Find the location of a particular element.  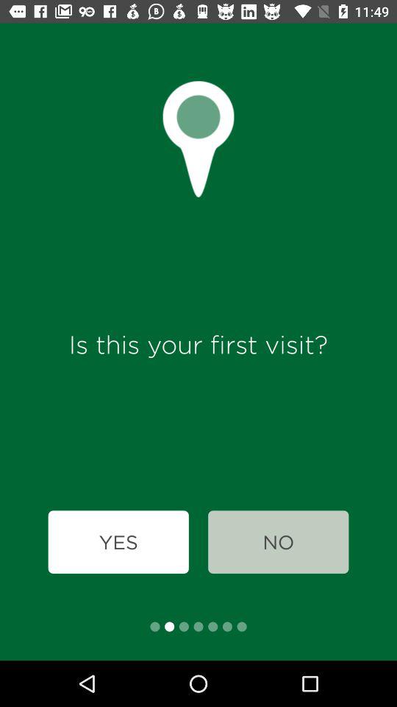

turn off icon at the bottom right corner is located at coordinates (278, 542).